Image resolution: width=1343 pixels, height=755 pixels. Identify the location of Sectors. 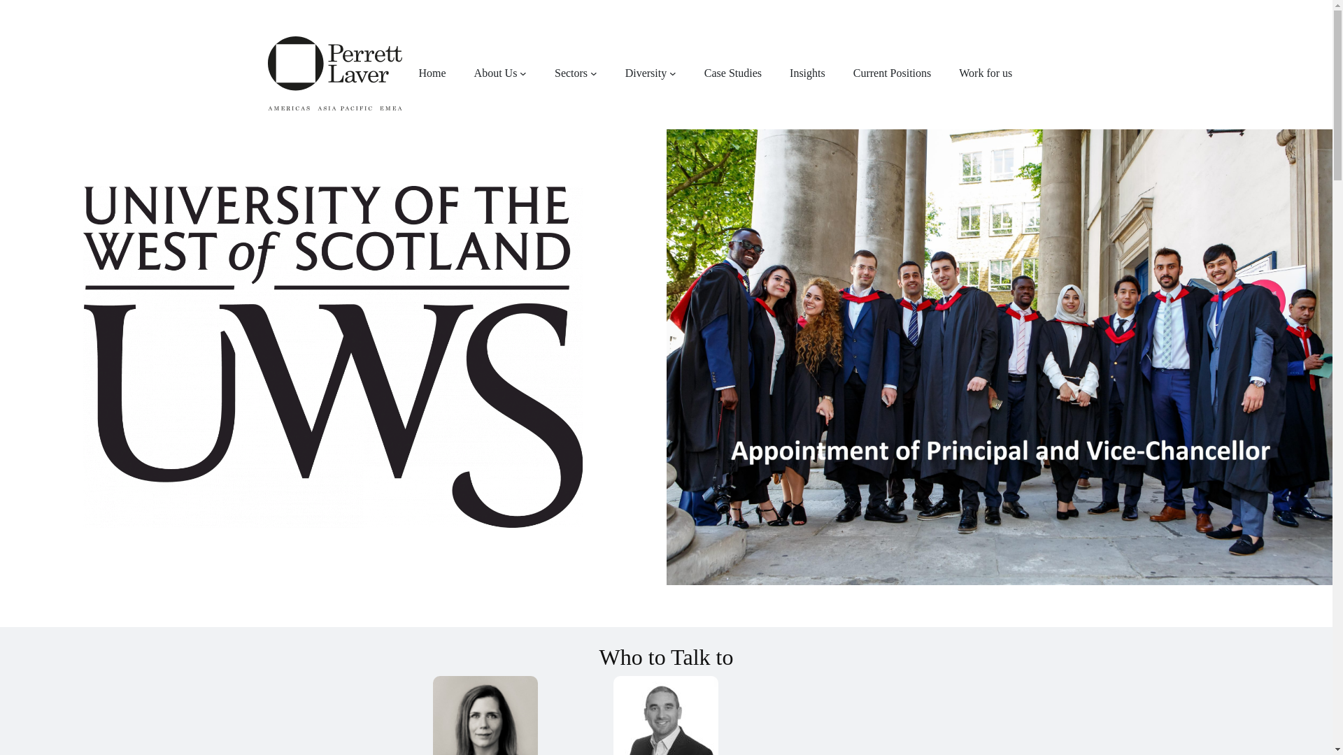
(571, 73).